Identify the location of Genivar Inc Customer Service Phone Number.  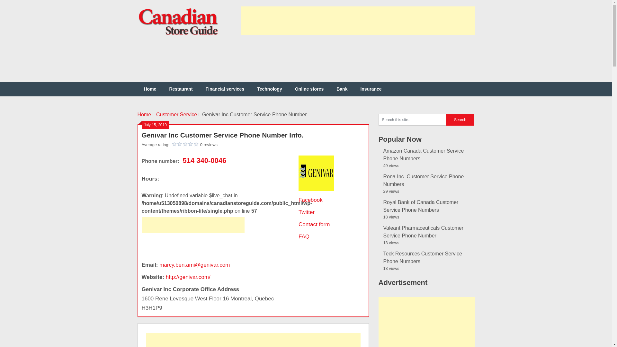
(222, 135).